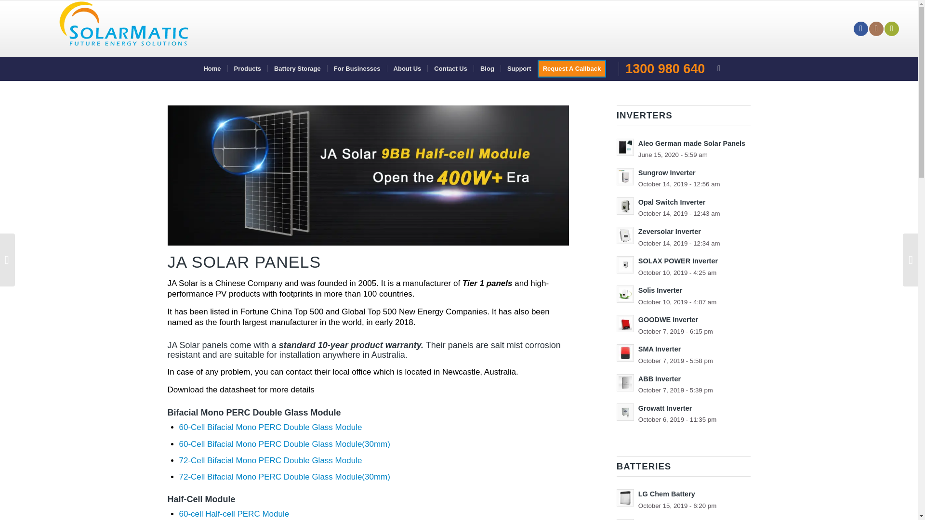 This screenshot has height=520, width=925. I want to click on SMA Inverter, so click(683, 354).